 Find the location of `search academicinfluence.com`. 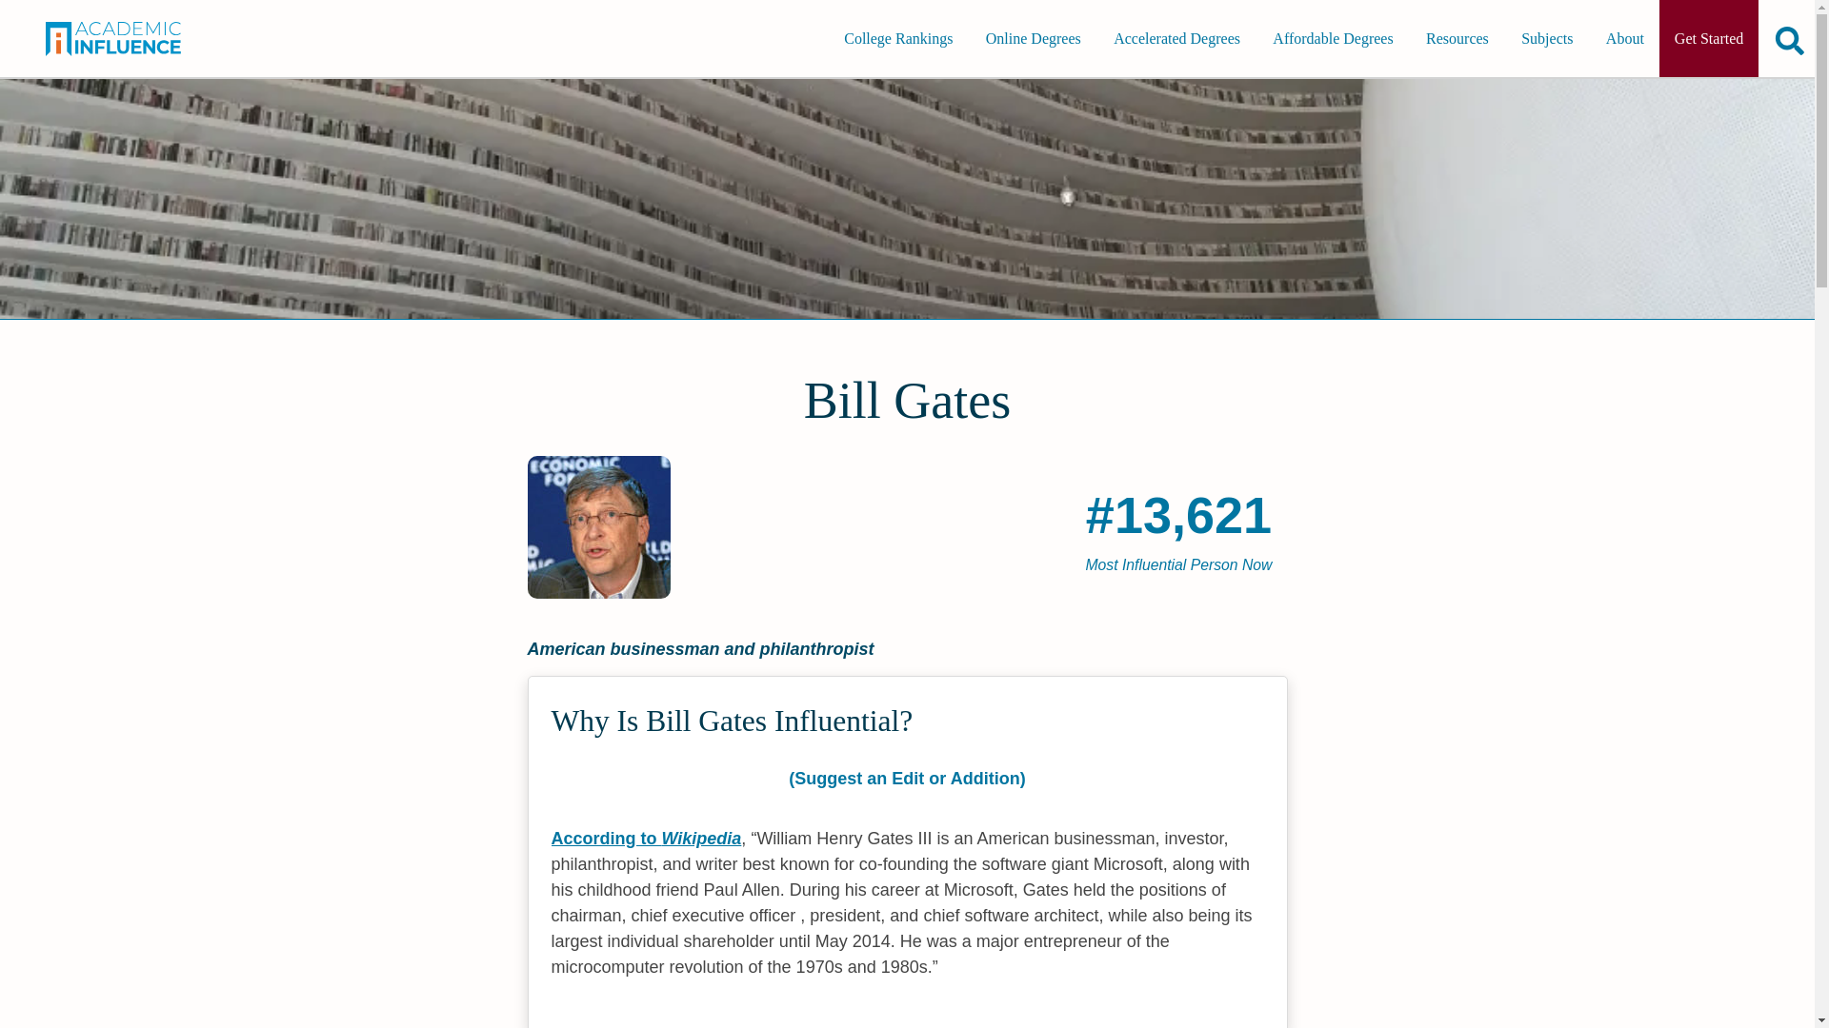

search academicinfluence.com is located at coordinates (1790, 40).